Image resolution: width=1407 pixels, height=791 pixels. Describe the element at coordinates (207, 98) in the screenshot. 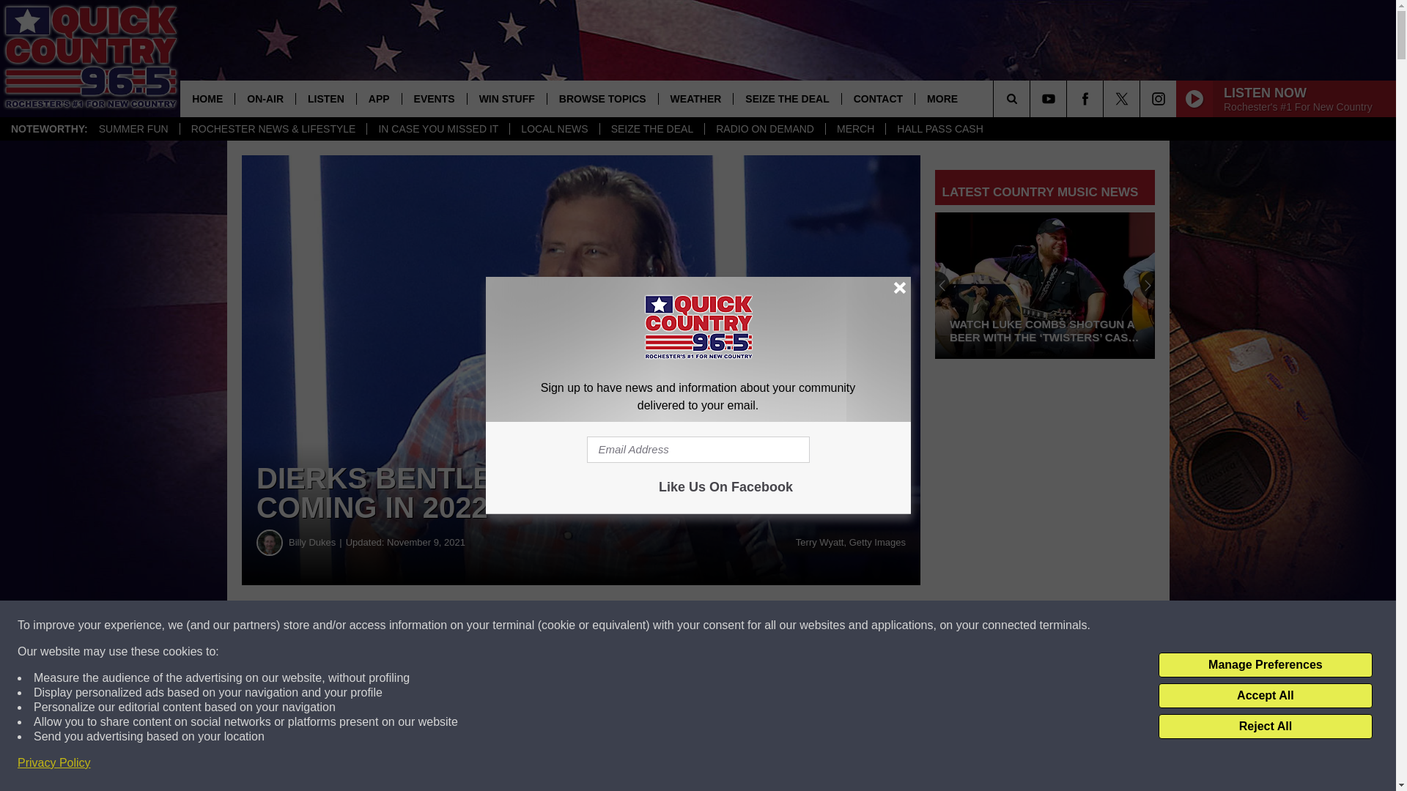

I see `HOME` at that location.